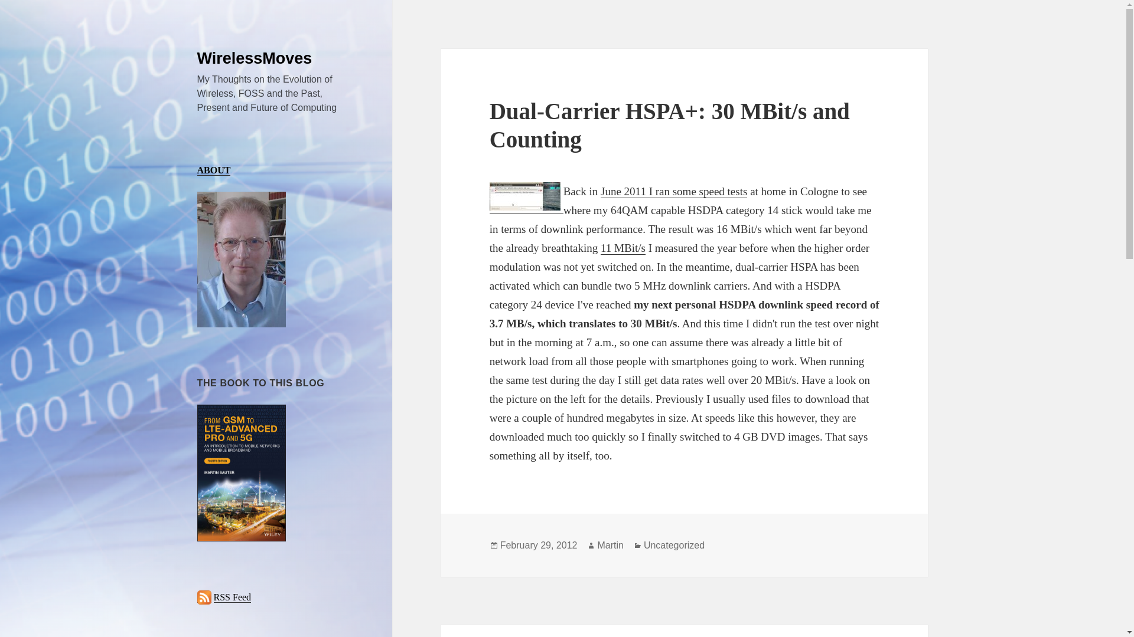 The width and height of the screenshot is (1134, 637). I want to click on June 2011 I ran some speed tests, so click(674, 191).